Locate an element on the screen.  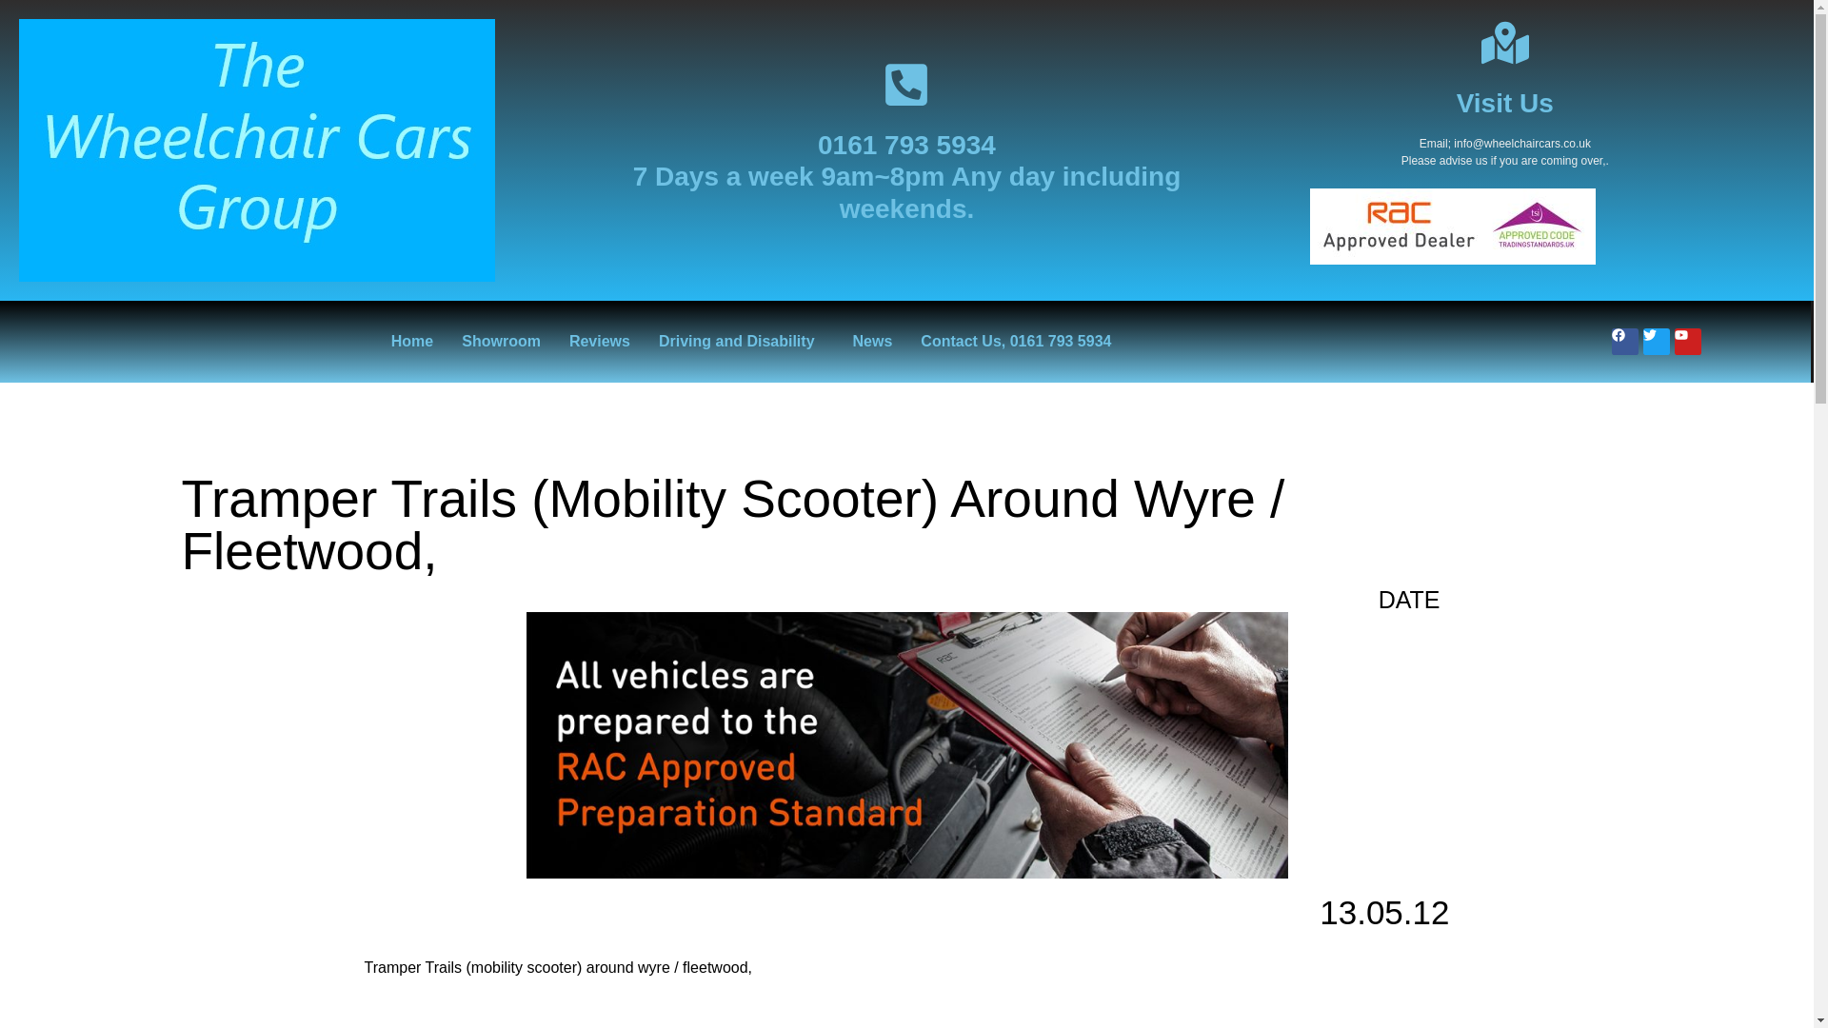
Showroom is located at coordinates (501, 341).